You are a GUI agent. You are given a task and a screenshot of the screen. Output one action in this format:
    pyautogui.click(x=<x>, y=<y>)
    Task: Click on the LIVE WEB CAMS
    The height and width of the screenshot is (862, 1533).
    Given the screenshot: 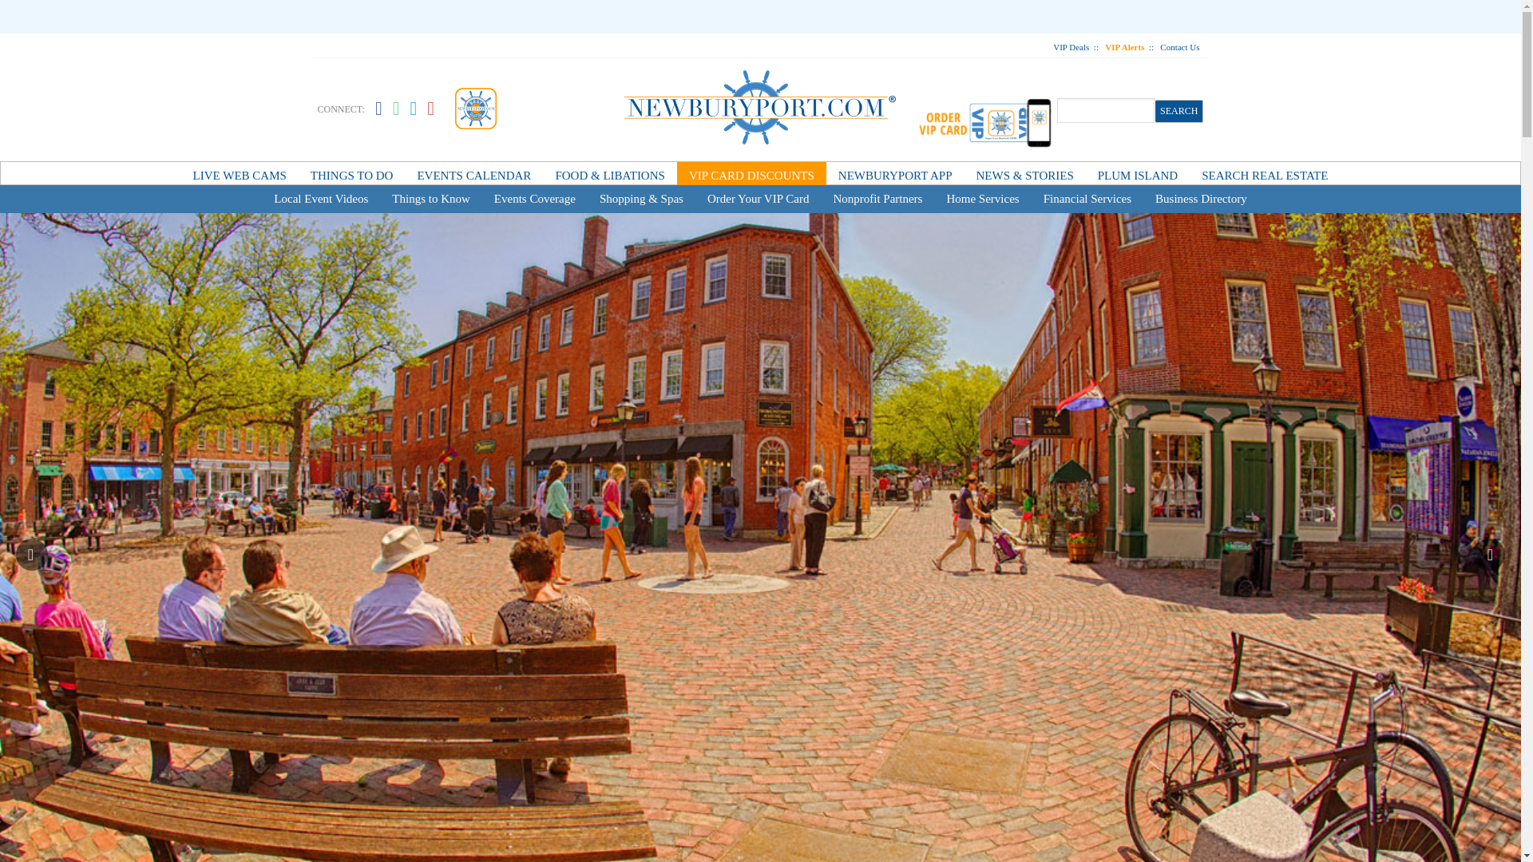 What is the action you would take?
    pyautogui.click(x=240, y=176)
    